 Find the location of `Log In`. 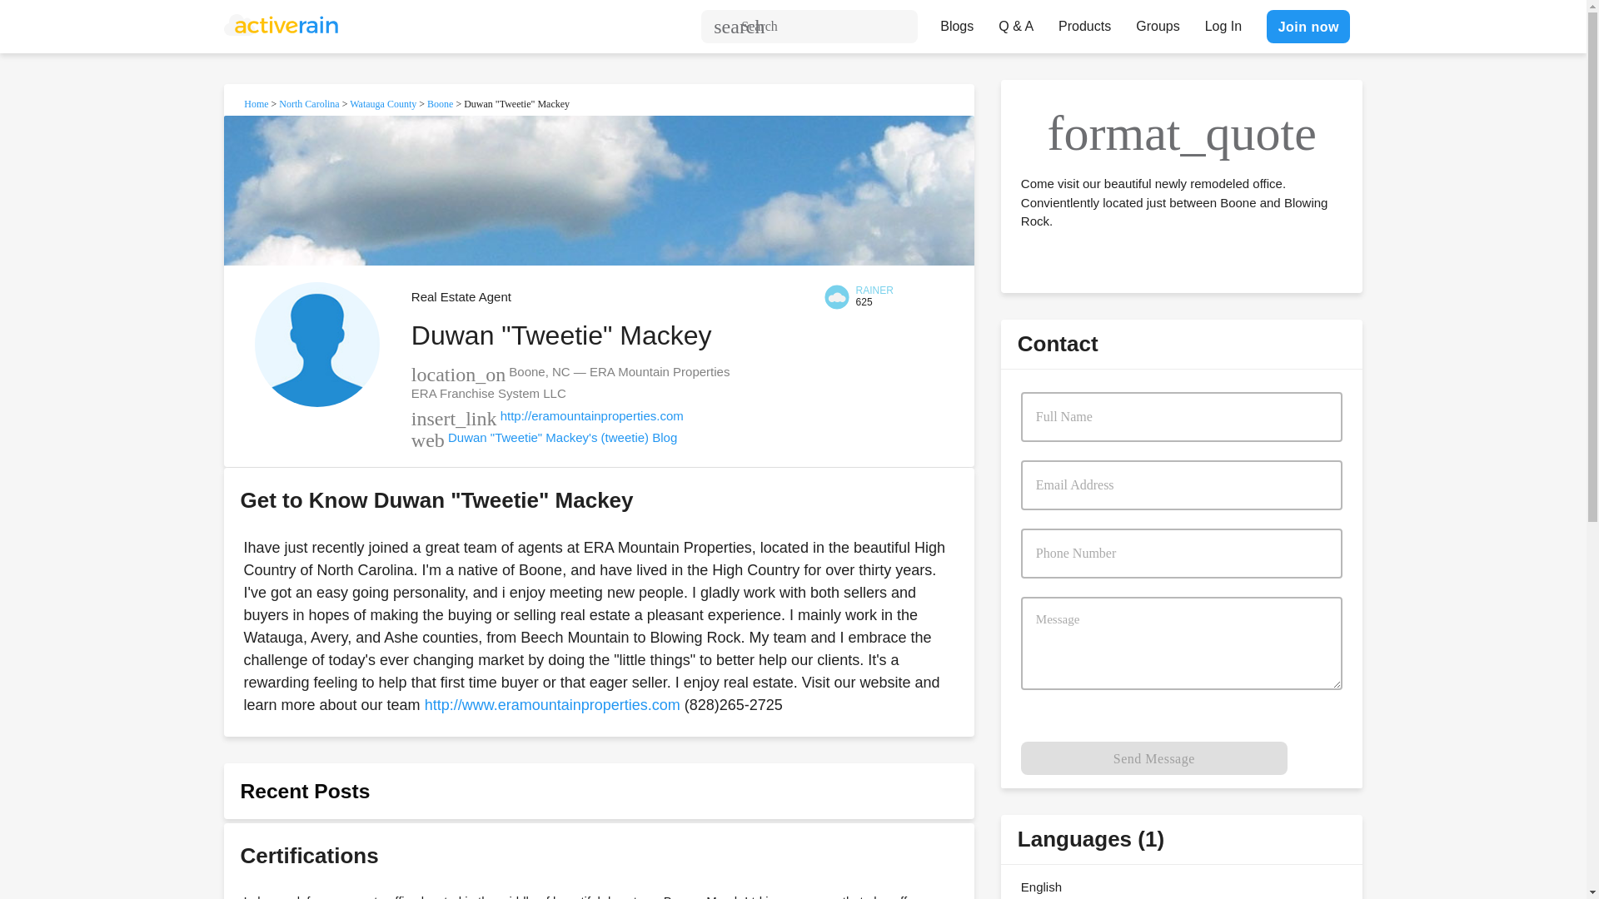

Log In is located at coordinates (1223, 22).